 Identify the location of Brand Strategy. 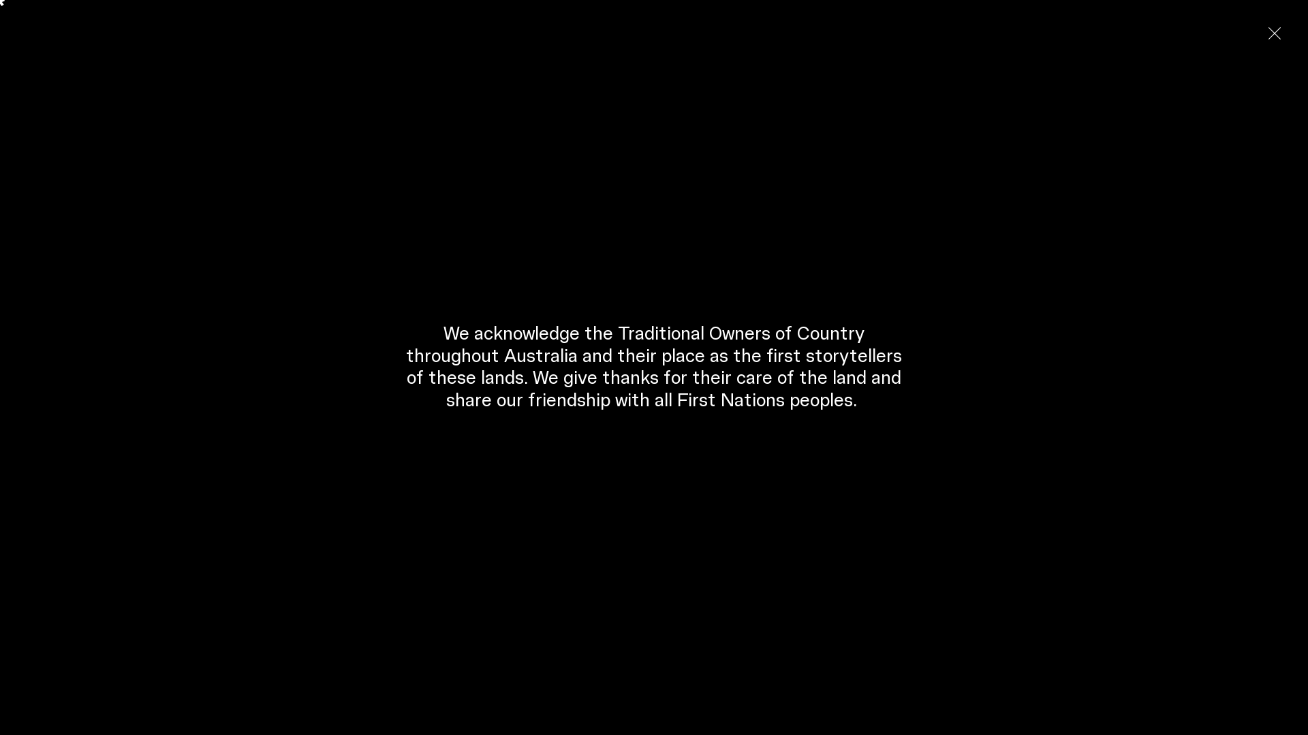
(655, 203).